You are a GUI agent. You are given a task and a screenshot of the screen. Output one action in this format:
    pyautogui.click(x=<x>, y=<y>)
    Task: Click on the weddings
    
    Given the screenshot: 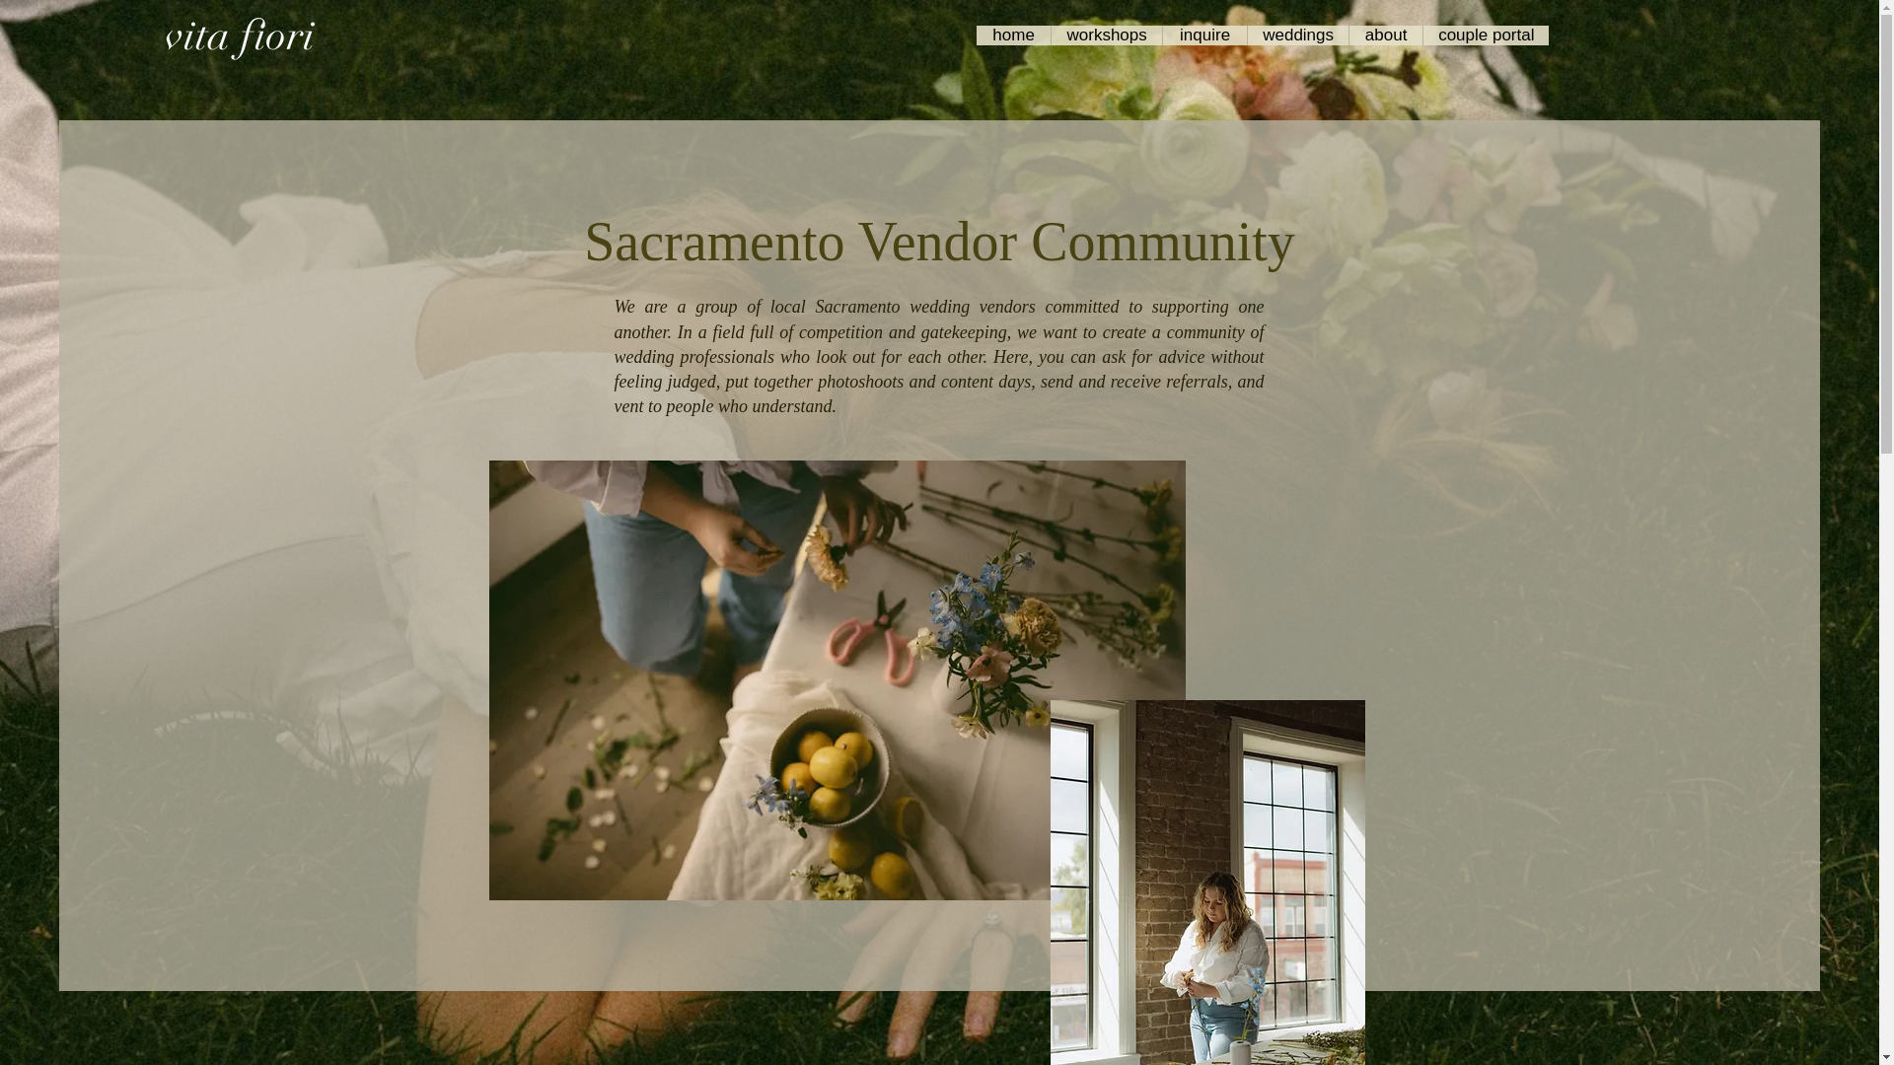 What is the action you would take?
    pyautogui.click(x=1297, y=35)
    